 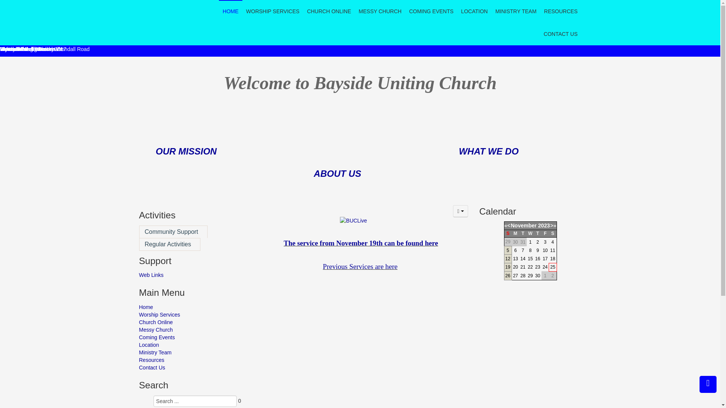 What do you see at coordinates (538, 267) in the screenshot?
I see `23` at bounding box center [538, 267].